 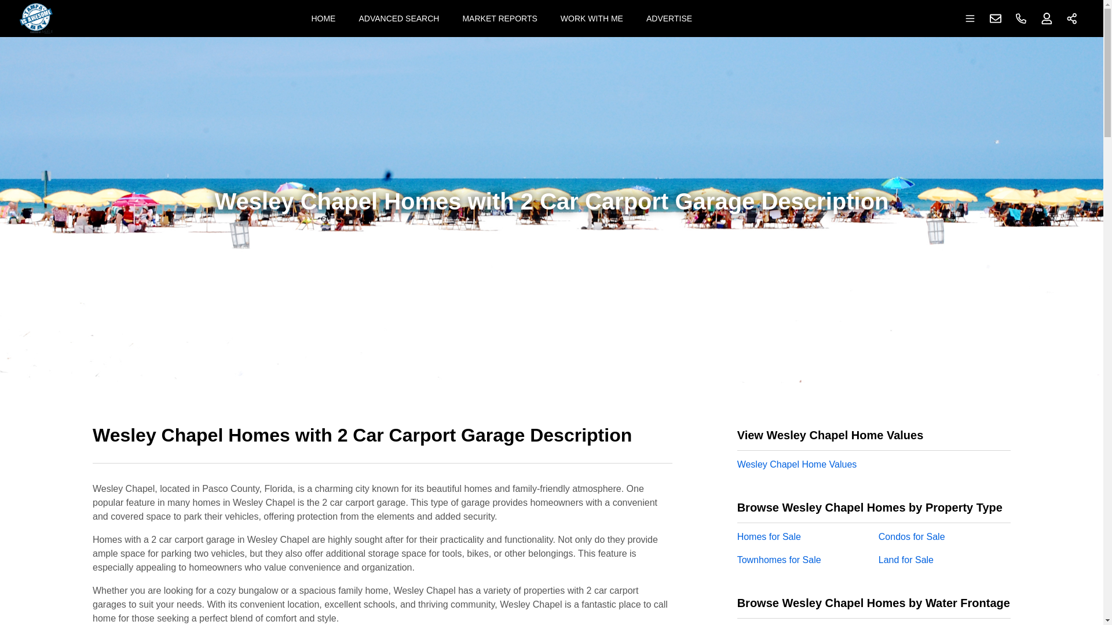 What do you see at coordinates (398, 19) in the screenshot?
I see `ADVANCED SEARCH` at bounding box center [398, 19].